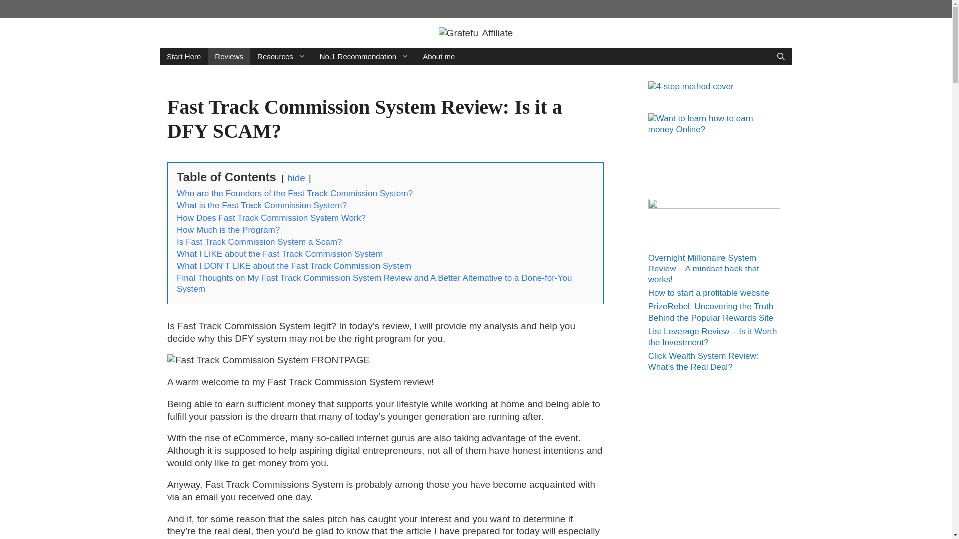 The image size is (959, 539). I want to click on Who are the Founders of the Fast Track Commission System?, so click(294, 194).